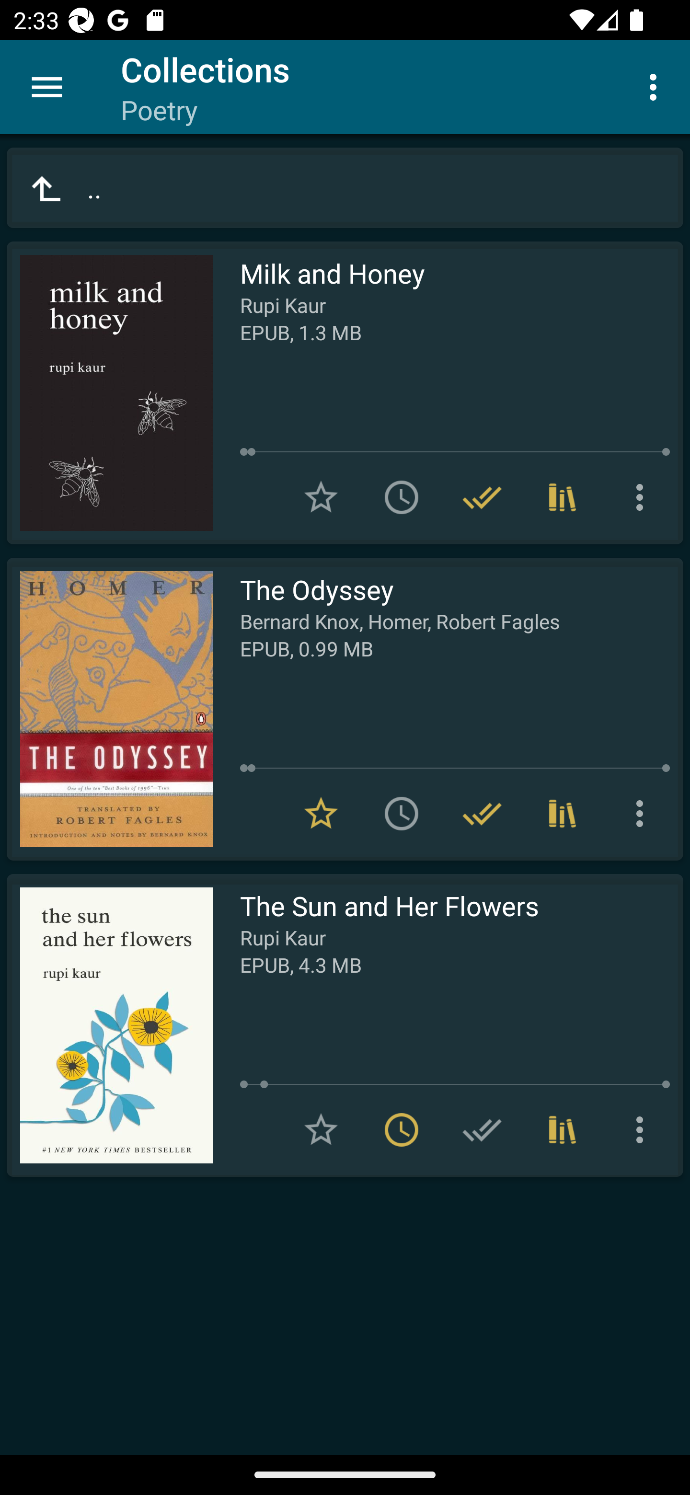 This screenshot has height=1495, width=690. Describe the element at coordinates (321, 1130) in the screenshot. I see `Add to Favorites` at that location.